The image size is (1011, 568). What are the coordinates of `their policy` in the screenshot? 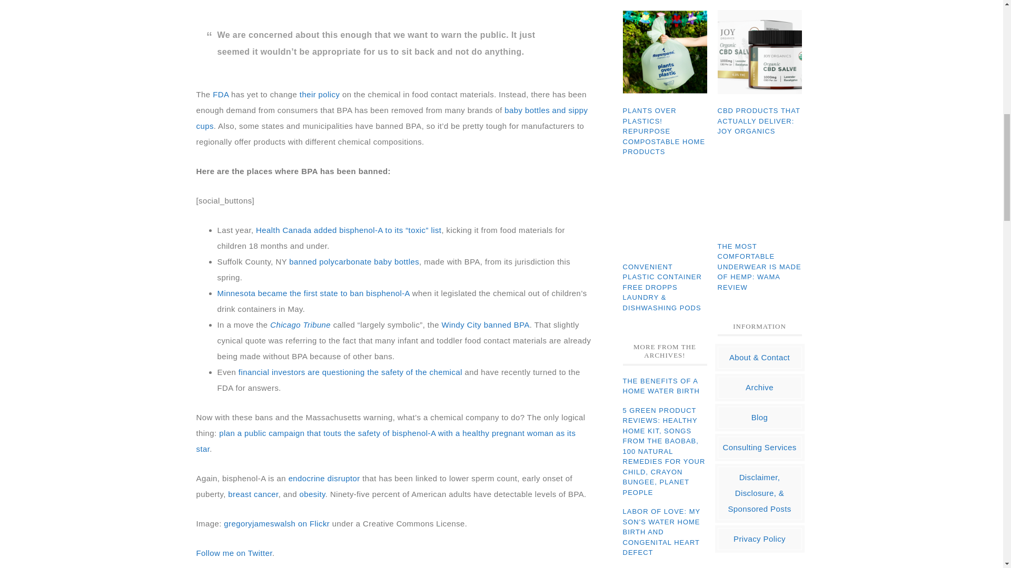 It's located at (319, 94).